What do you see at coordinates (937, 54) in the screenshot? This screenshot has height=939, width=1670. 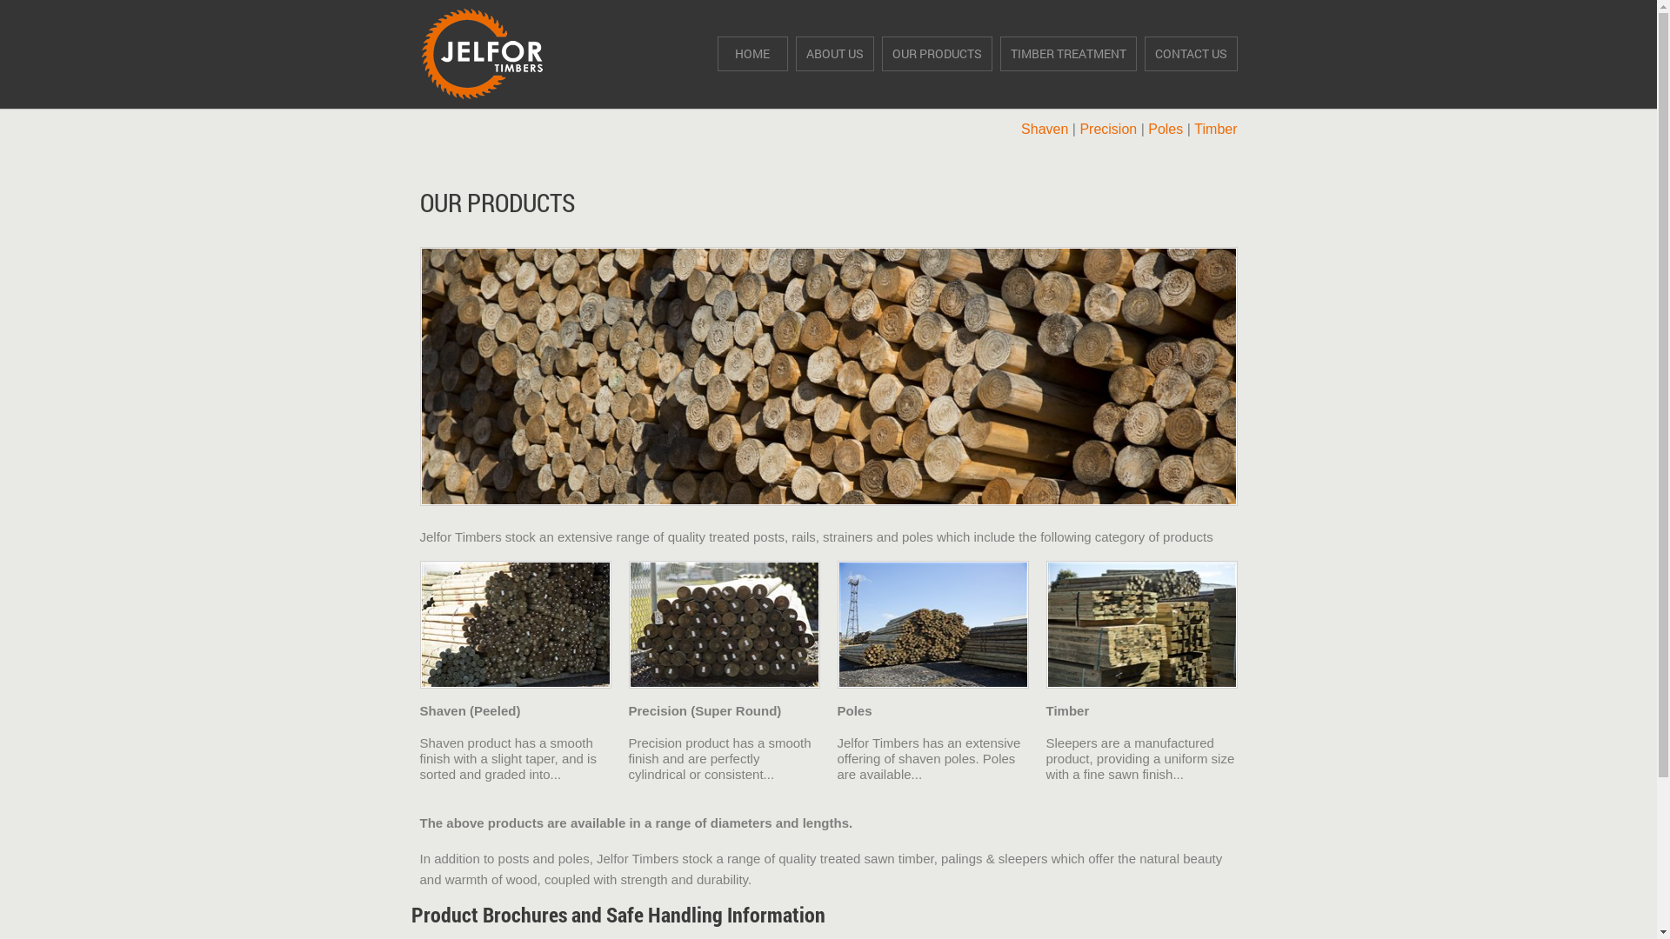 I see `OUR PRODUCTS` at bounding box center [937, 54].